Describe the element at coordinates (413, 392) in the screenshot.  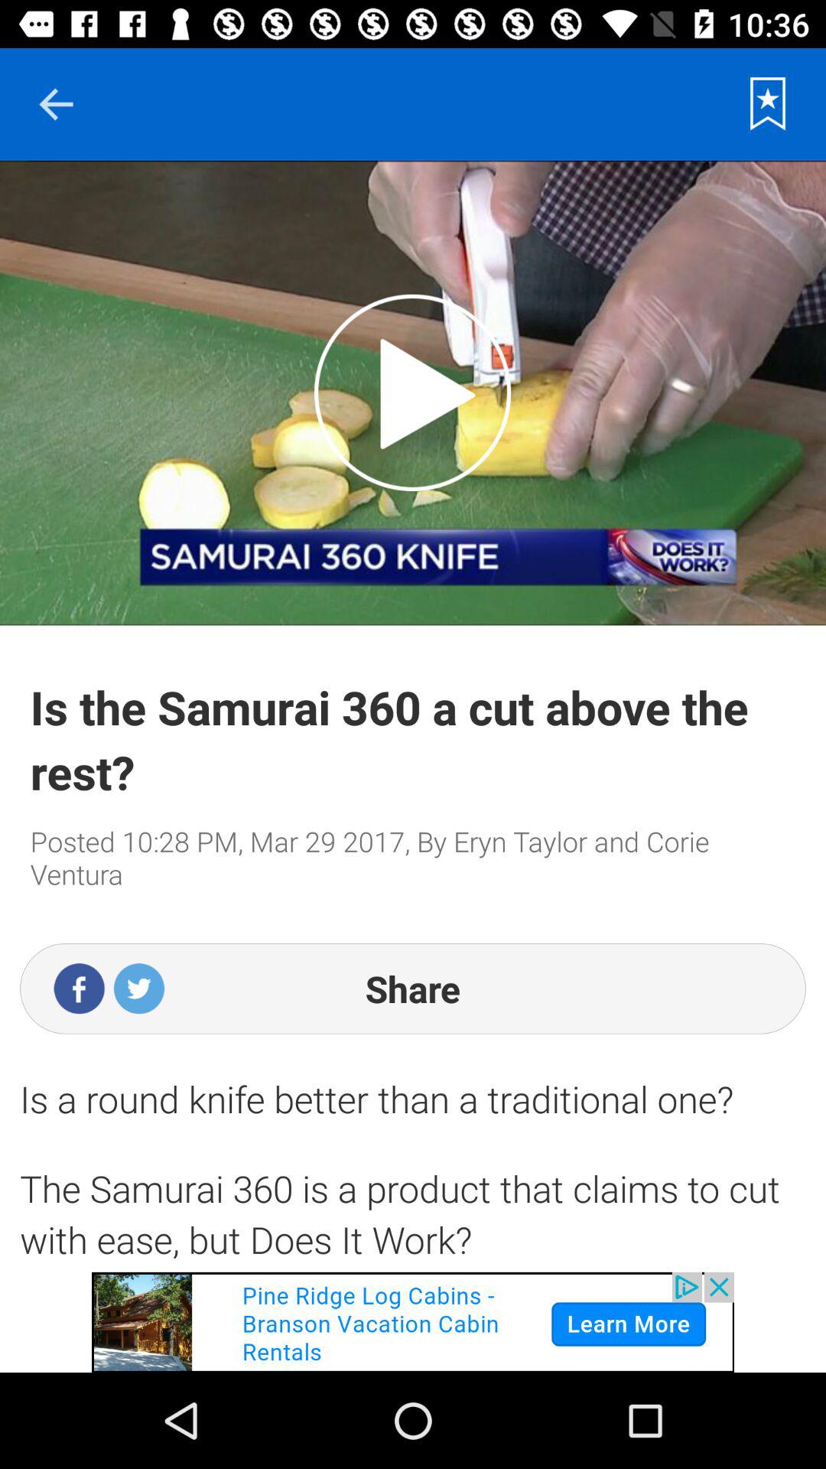
I see `play video` at that location.